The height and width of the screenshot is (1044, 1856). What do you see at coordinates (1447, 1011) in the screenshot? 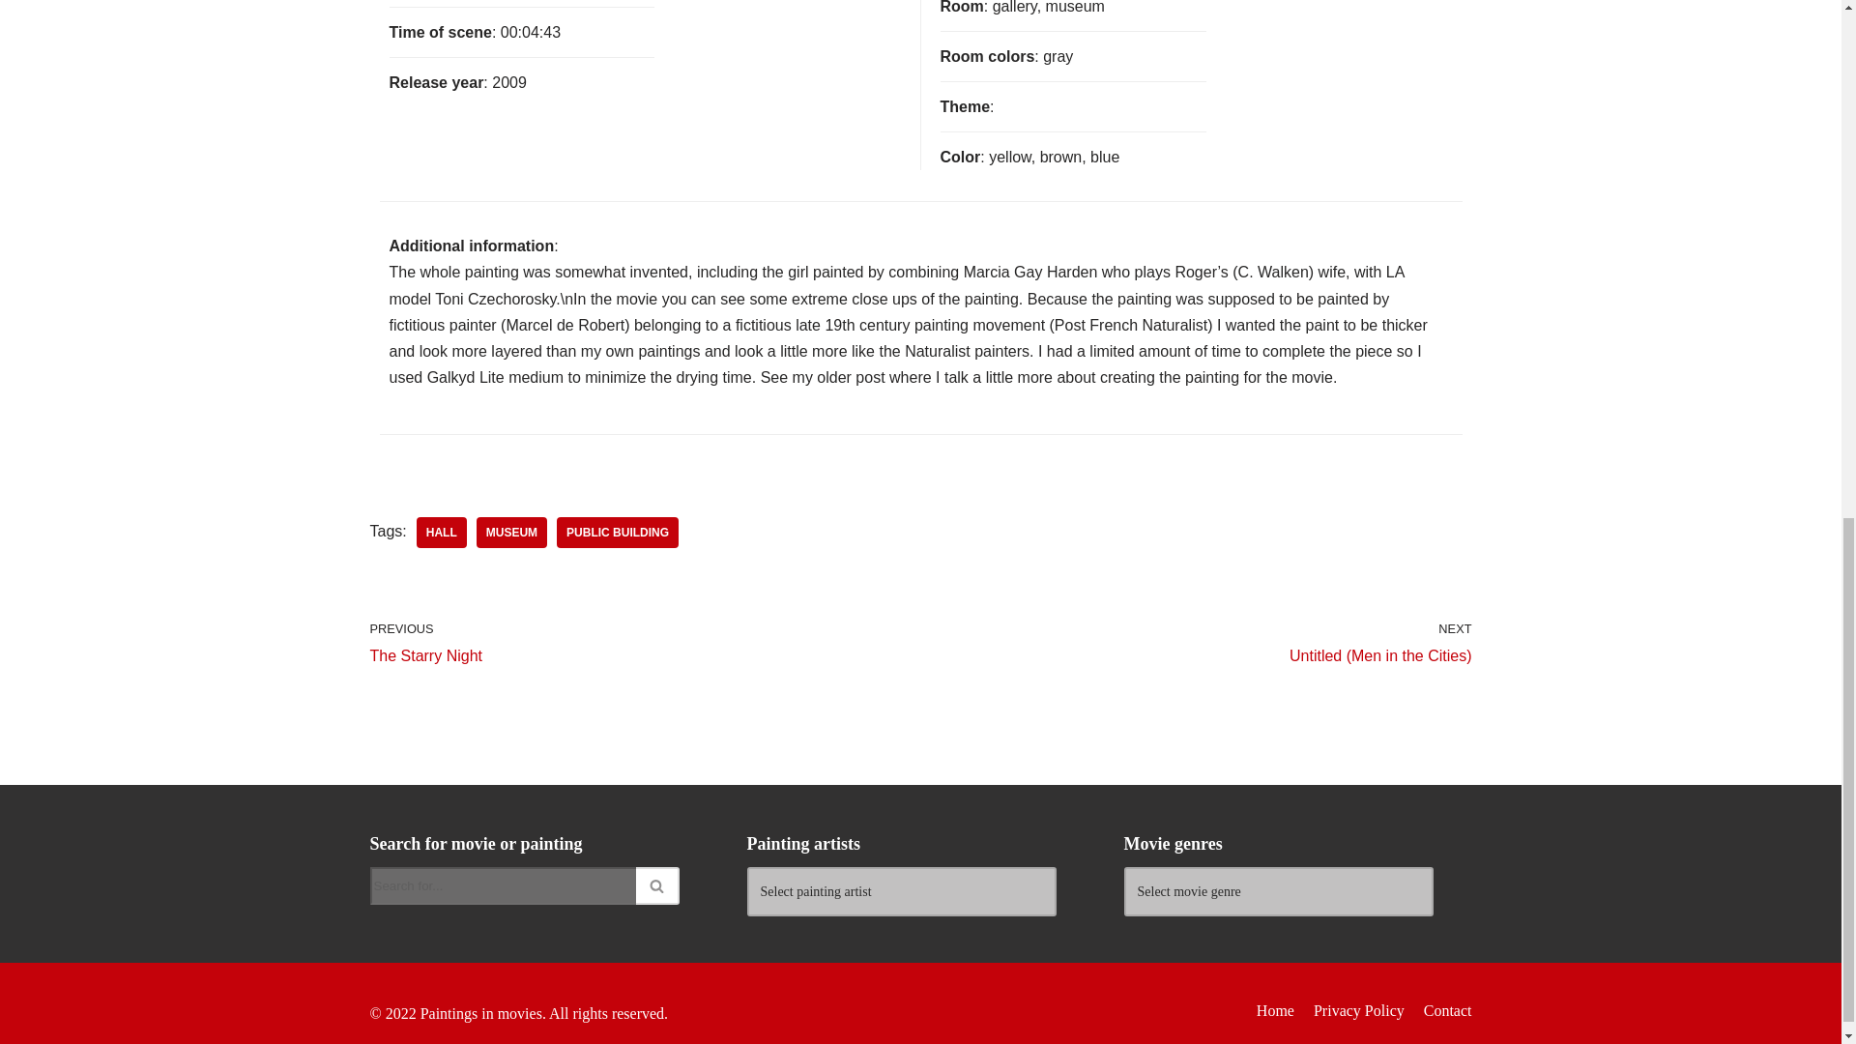
I see `Privacy Policy` at bounding box center [1447, 1011].